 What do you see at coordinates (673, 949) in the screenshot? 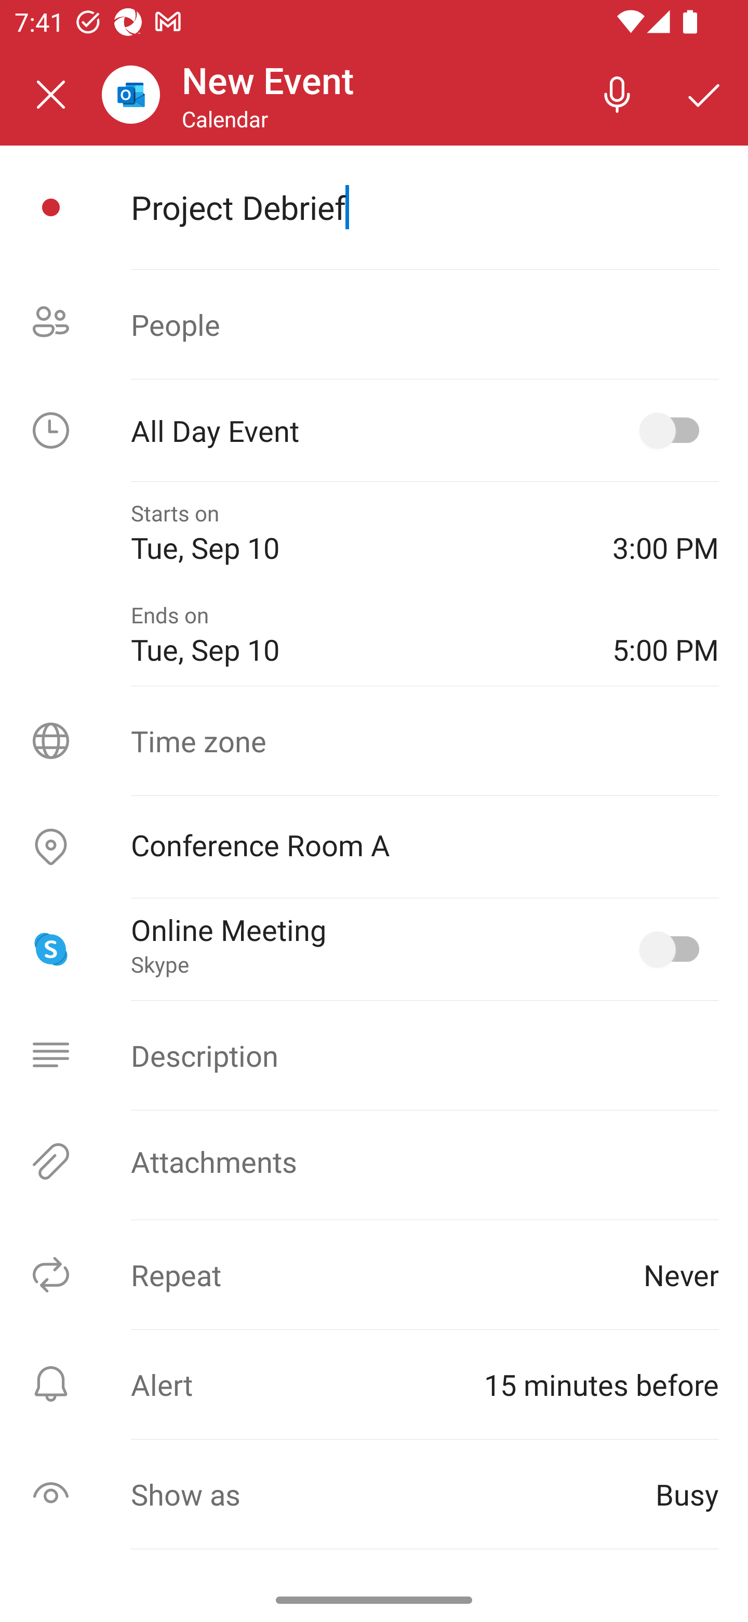
I see `Online Meeting, Skype selected` at bounding box center [673, 949].